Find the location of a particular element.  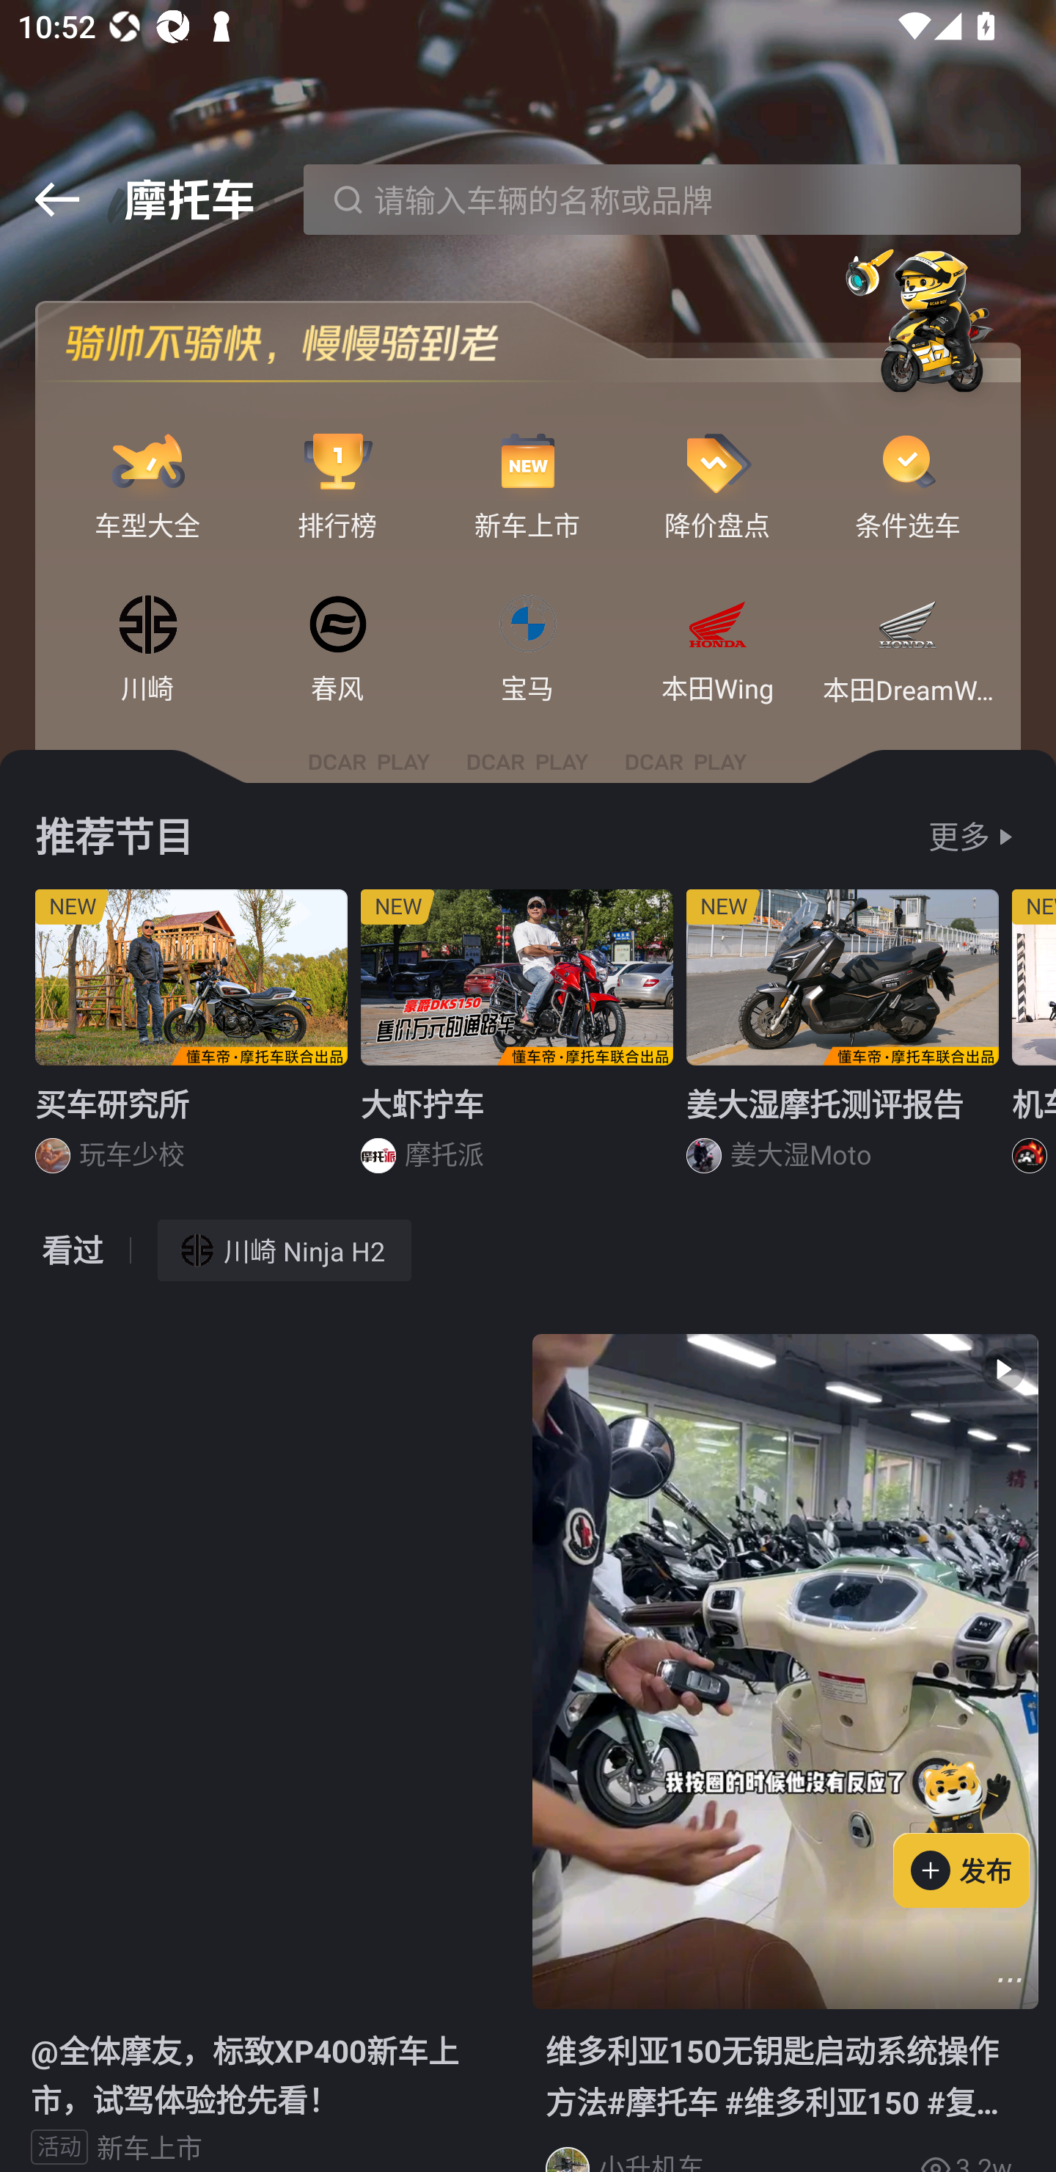

更多 is located at coordinates (959, 837).